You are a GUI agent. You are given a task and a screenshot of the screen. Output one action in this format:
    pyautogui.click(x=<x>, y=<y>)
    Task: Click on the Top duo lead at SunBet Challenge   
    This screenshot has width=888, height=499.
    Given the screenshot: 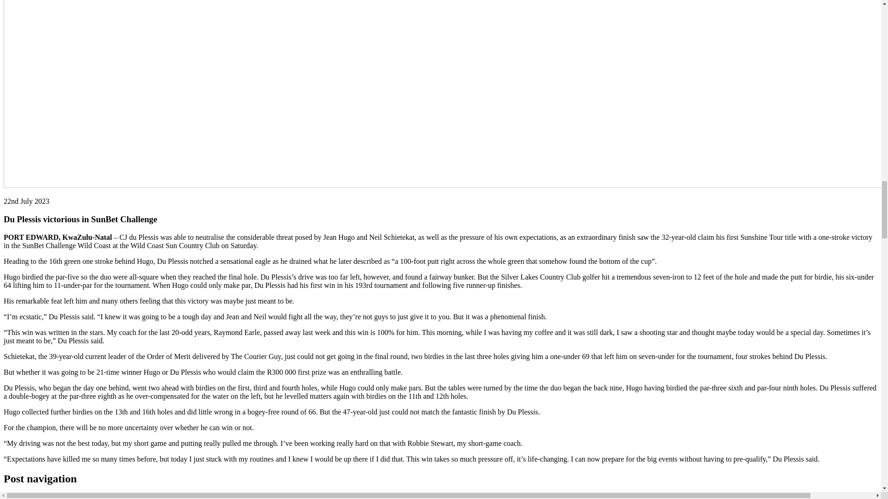 What is the action you would take?
    pyautogui.click(x=56, y=497)
    